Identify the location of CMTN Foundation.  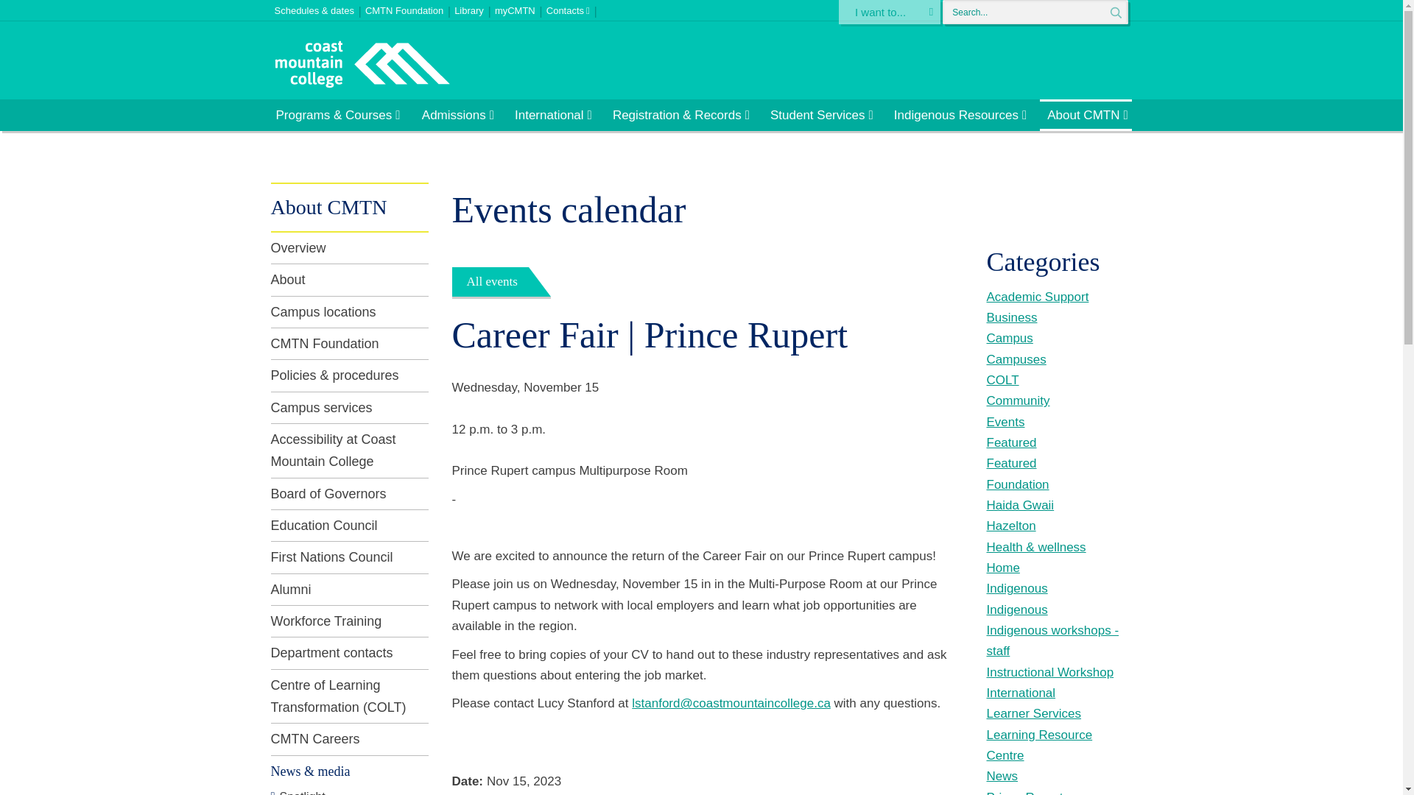
(409, 7).